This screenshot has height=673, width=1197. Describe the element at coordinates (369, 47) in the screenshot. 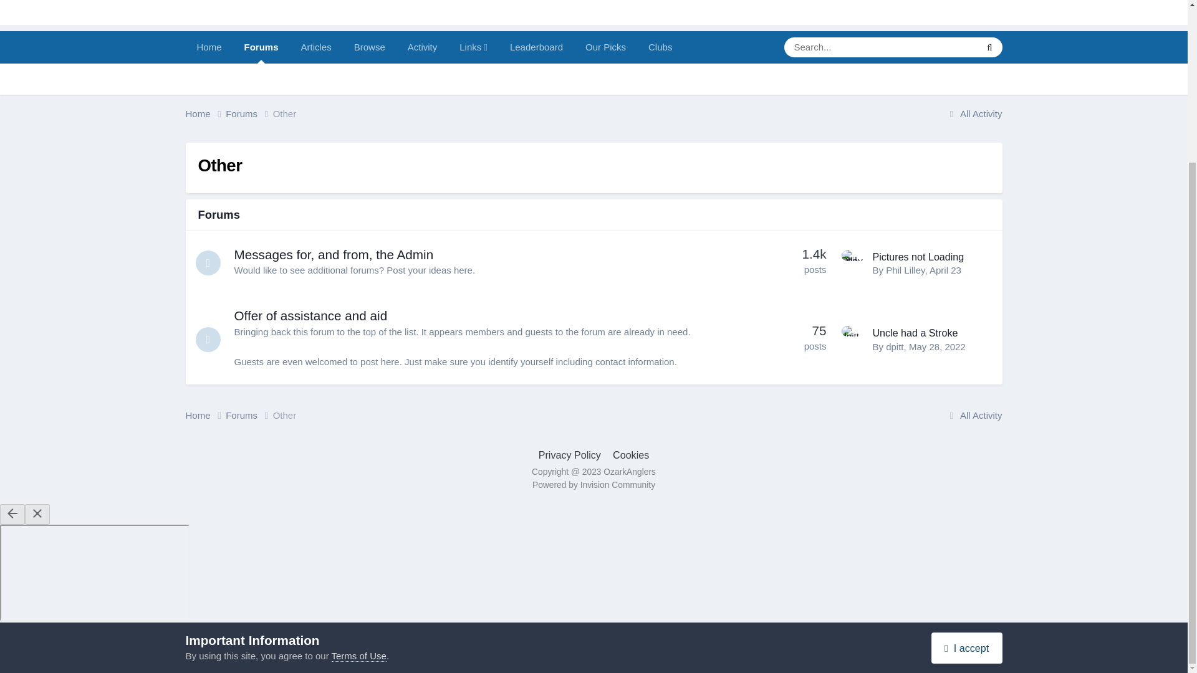

I see `Browse` at that location.